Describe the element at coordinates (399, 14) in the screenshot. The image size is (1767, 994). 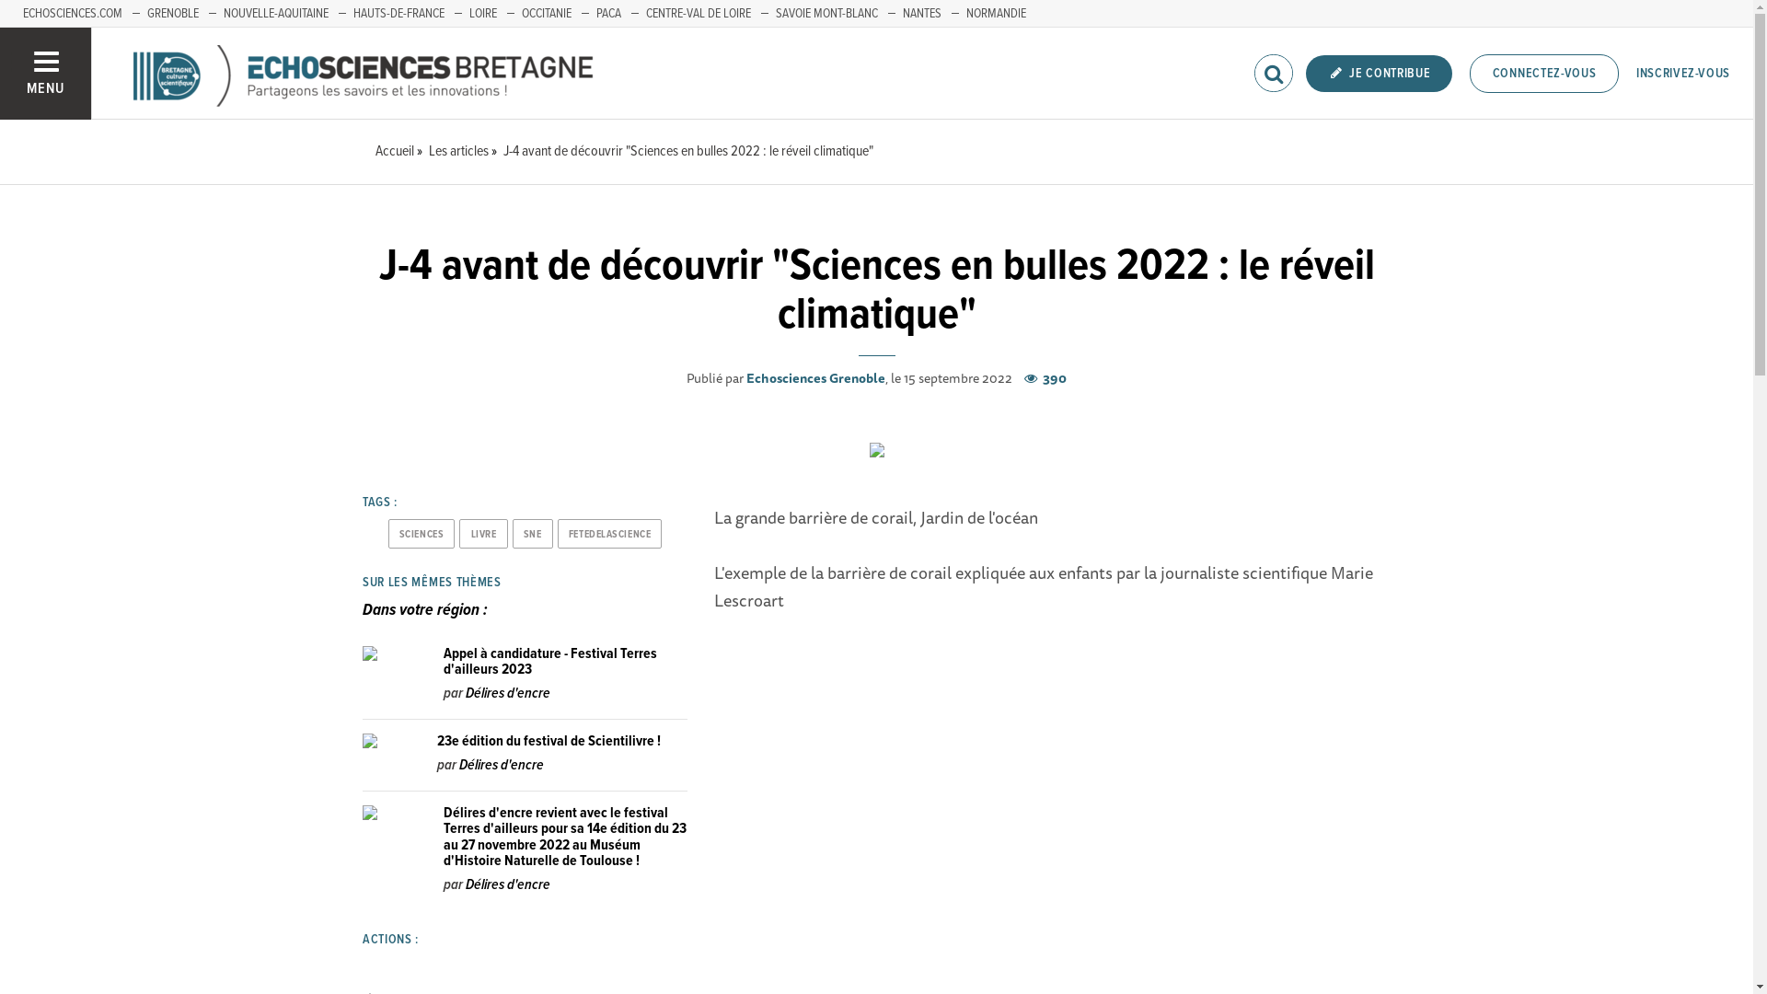
I see `HAUTS-DE-FRANCE` at that location.